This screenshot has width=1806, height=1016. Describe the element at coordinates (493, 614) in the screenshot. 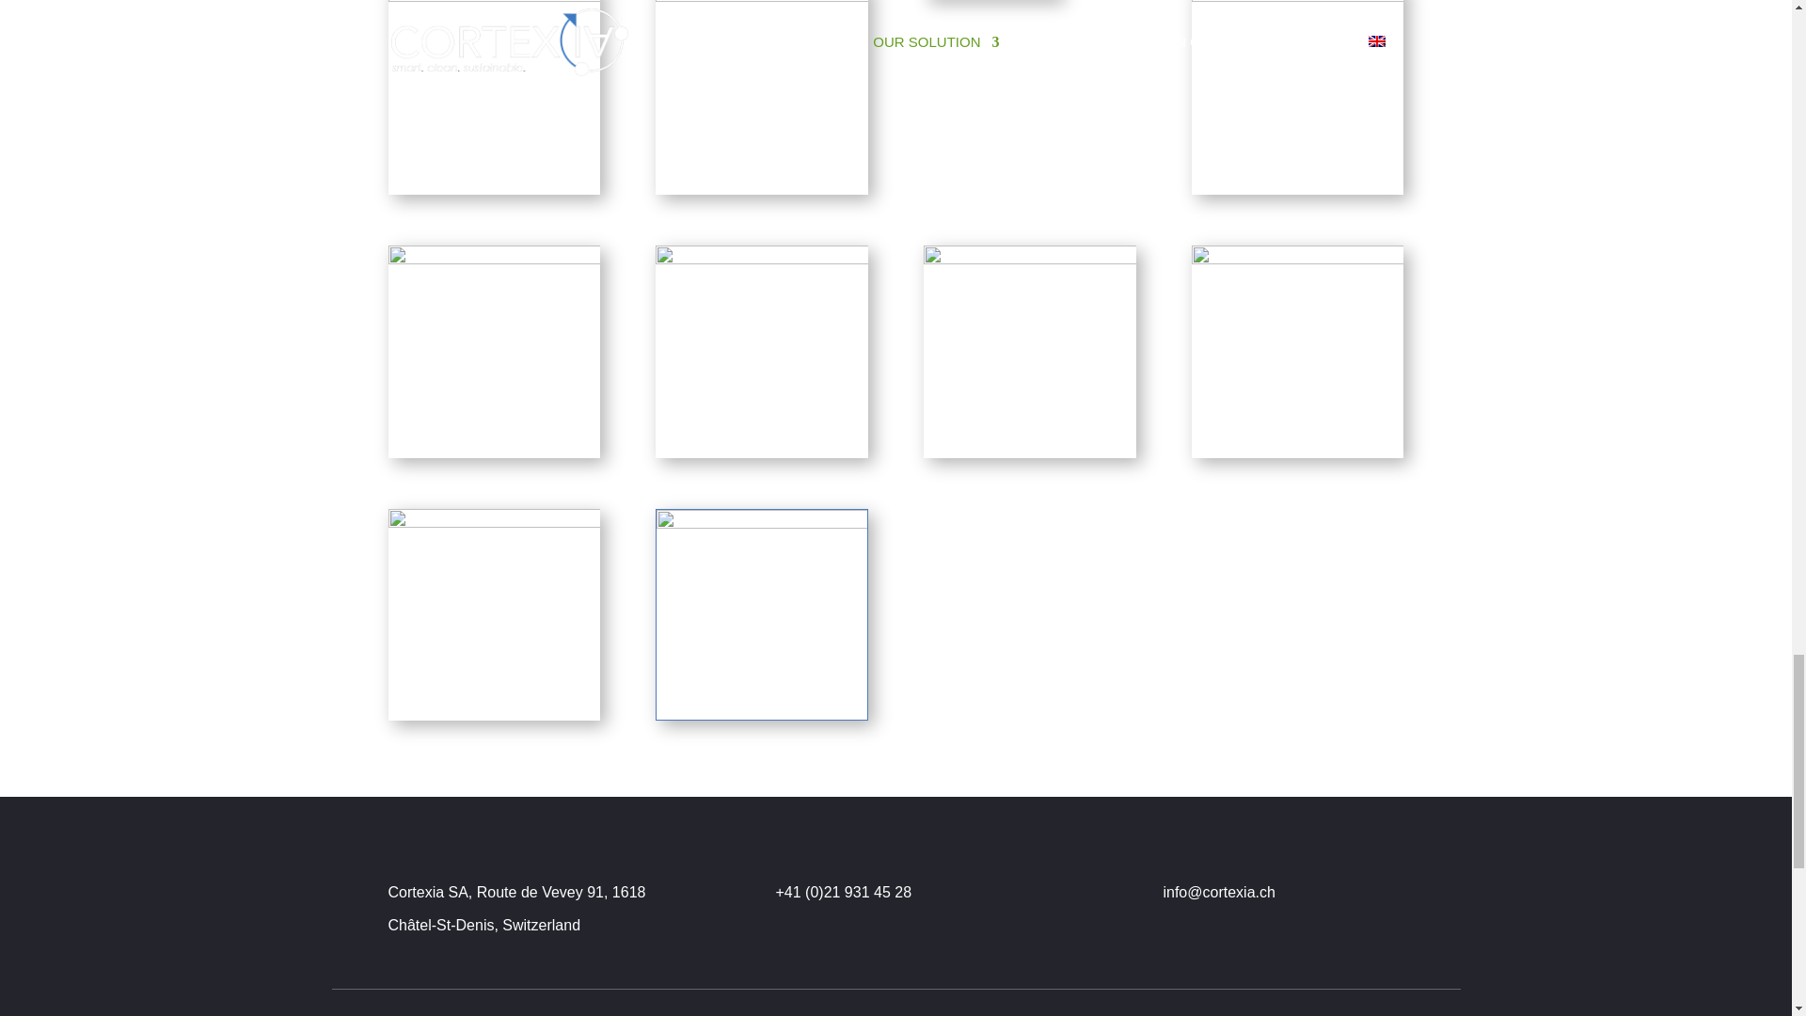

I see `Logo-Microsoft` at that location.